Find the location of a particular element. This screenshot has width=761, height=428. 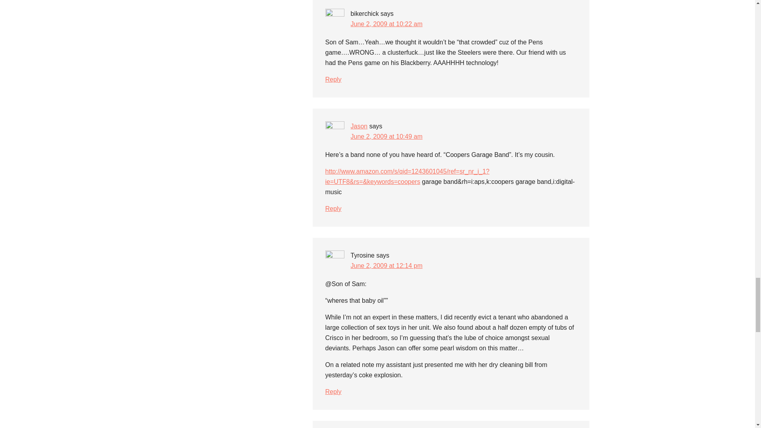

Reply is located at coordinates (333, 208).